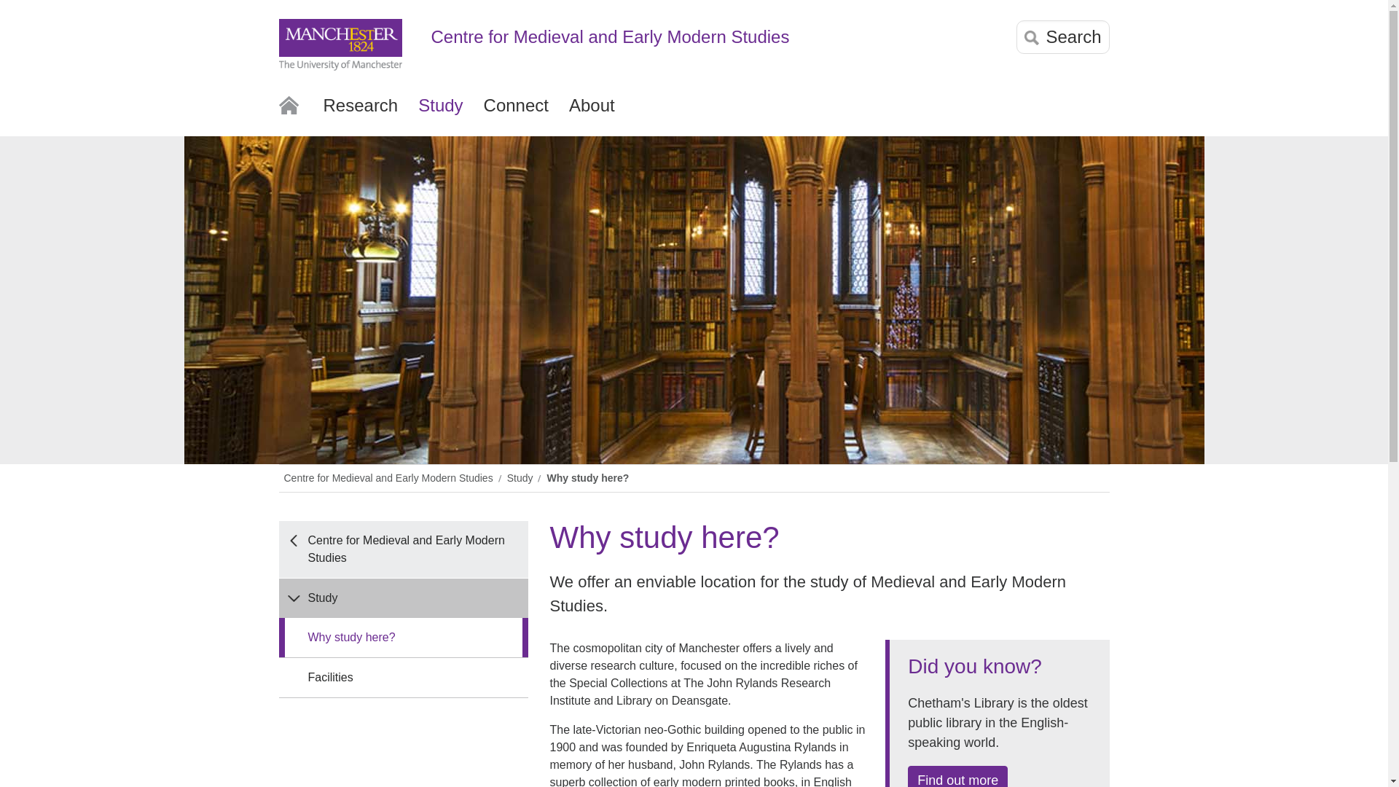 The height and width of the screenshot is (787, 1399). Describe the element at coordinates (708, 36) in the screenshot. I see `Centre for Medieval and Early Modern Studies` at that location.